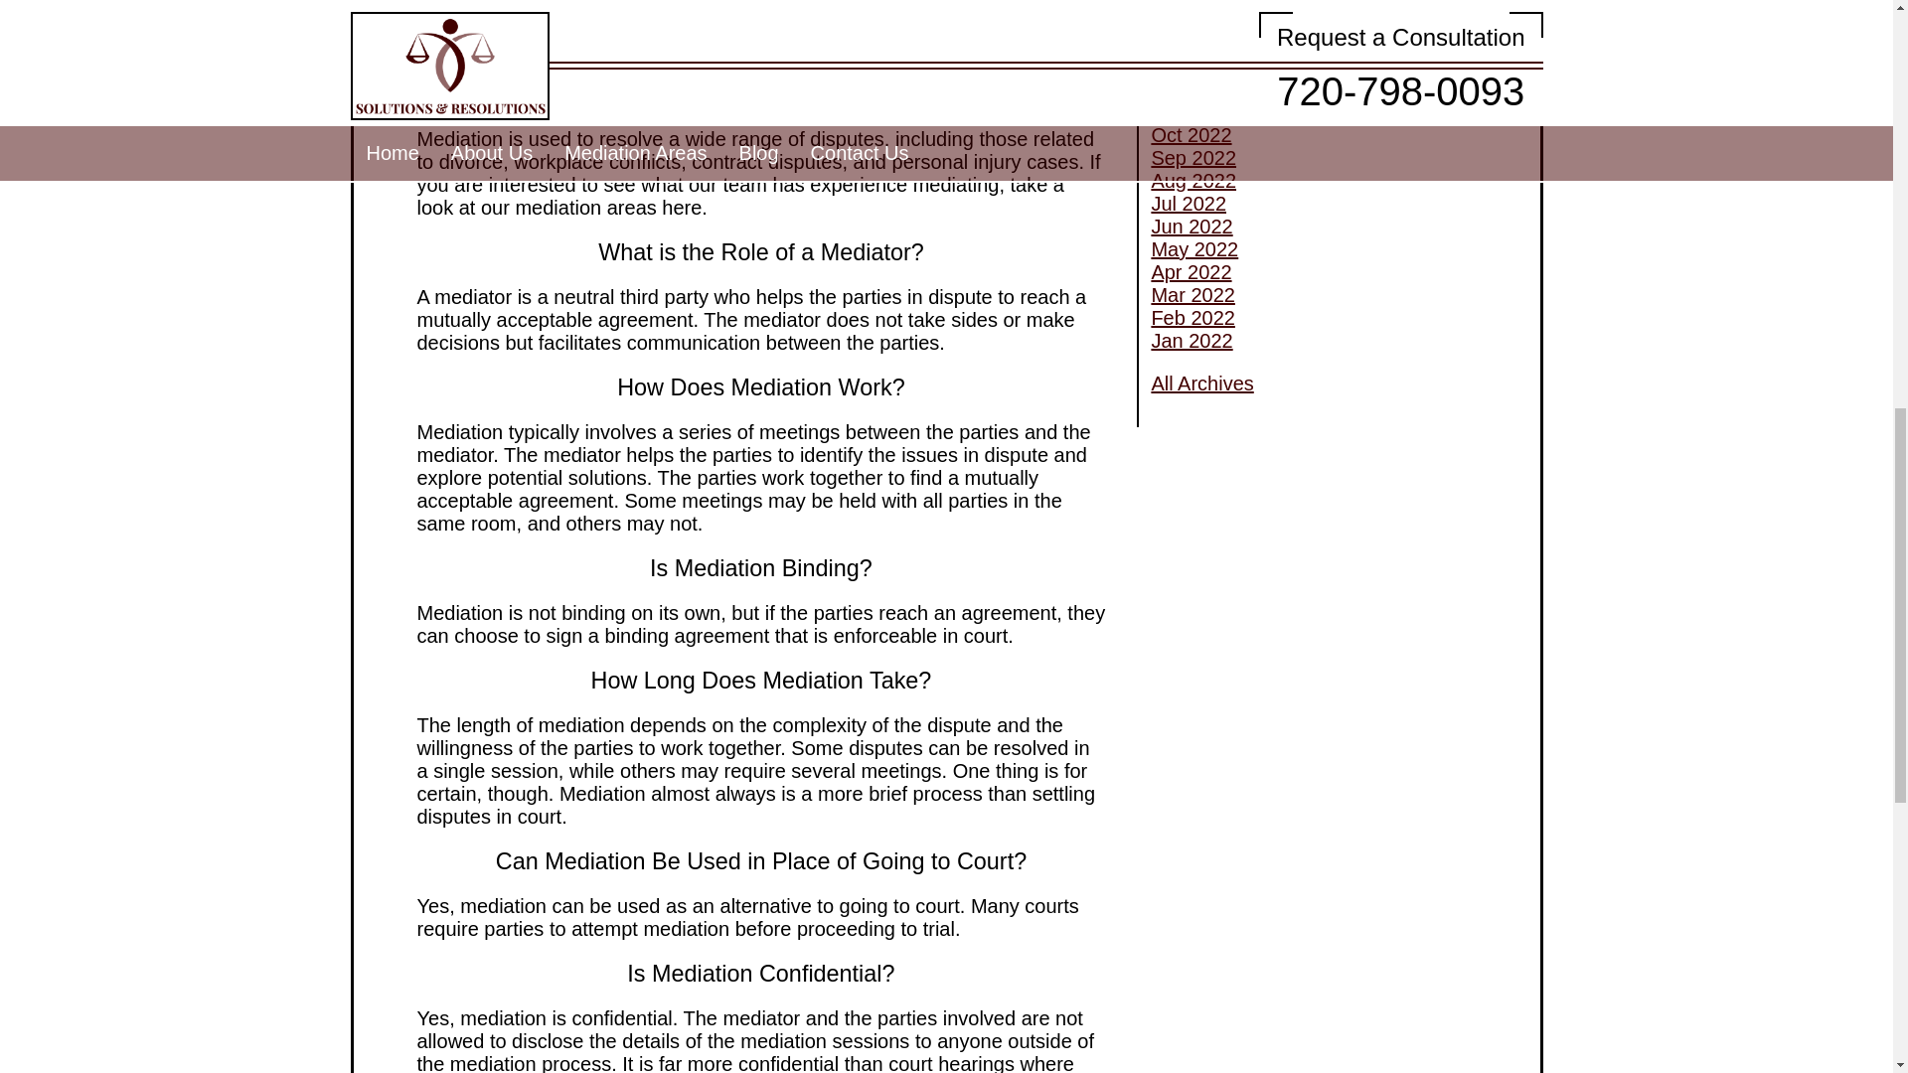  Describe the element at coordinates (1280, 199) in the screenshot. I see `How Mediation Can Help with Estate Planning` at that location.